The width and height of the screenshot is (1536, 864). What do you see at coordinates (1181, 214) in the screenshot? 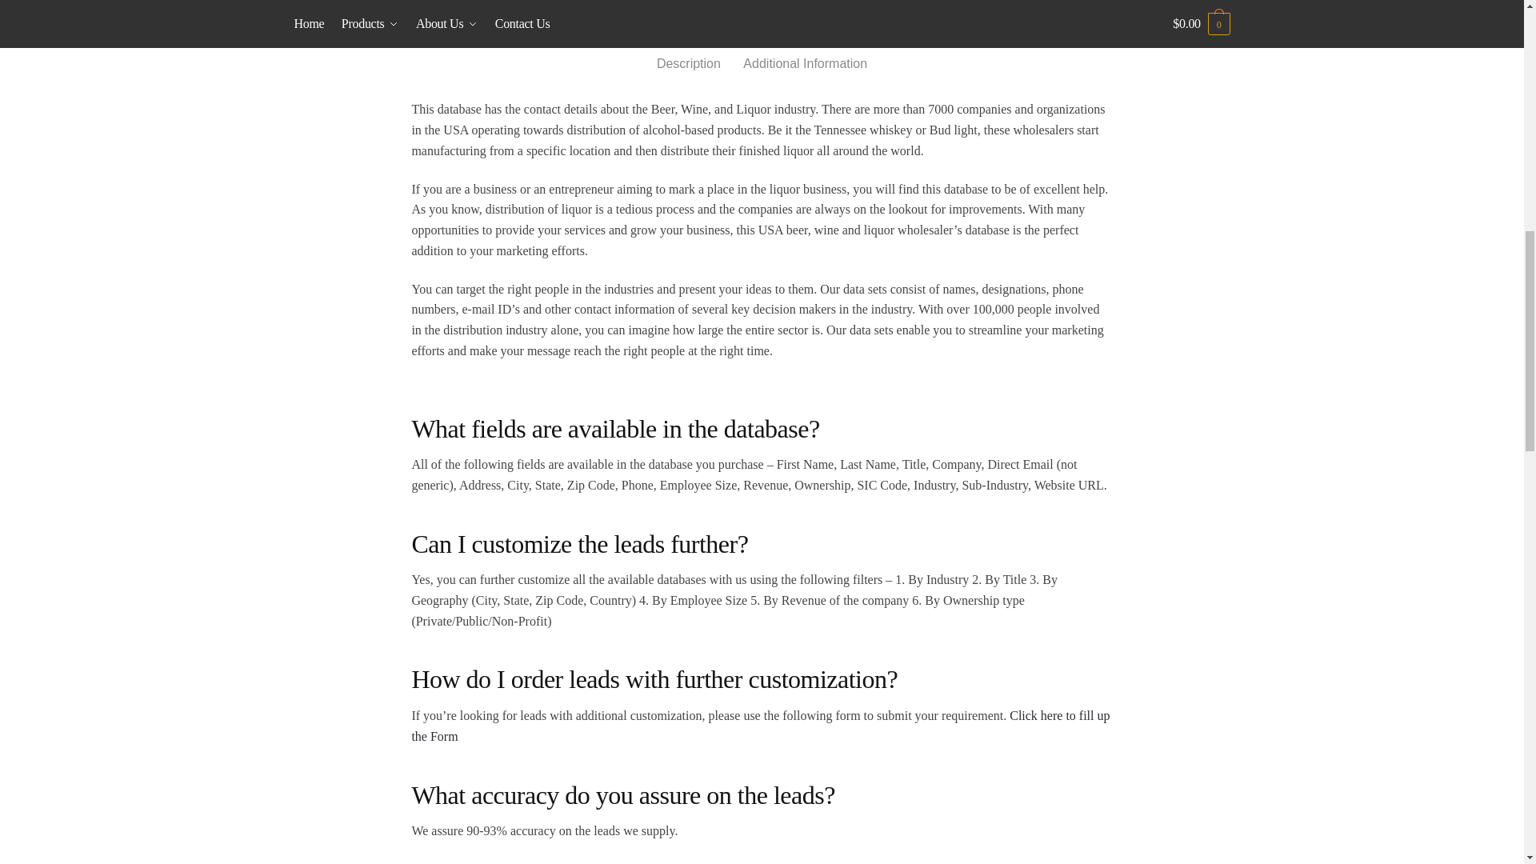
I see `Select options` at bounding box center [1181, 214].